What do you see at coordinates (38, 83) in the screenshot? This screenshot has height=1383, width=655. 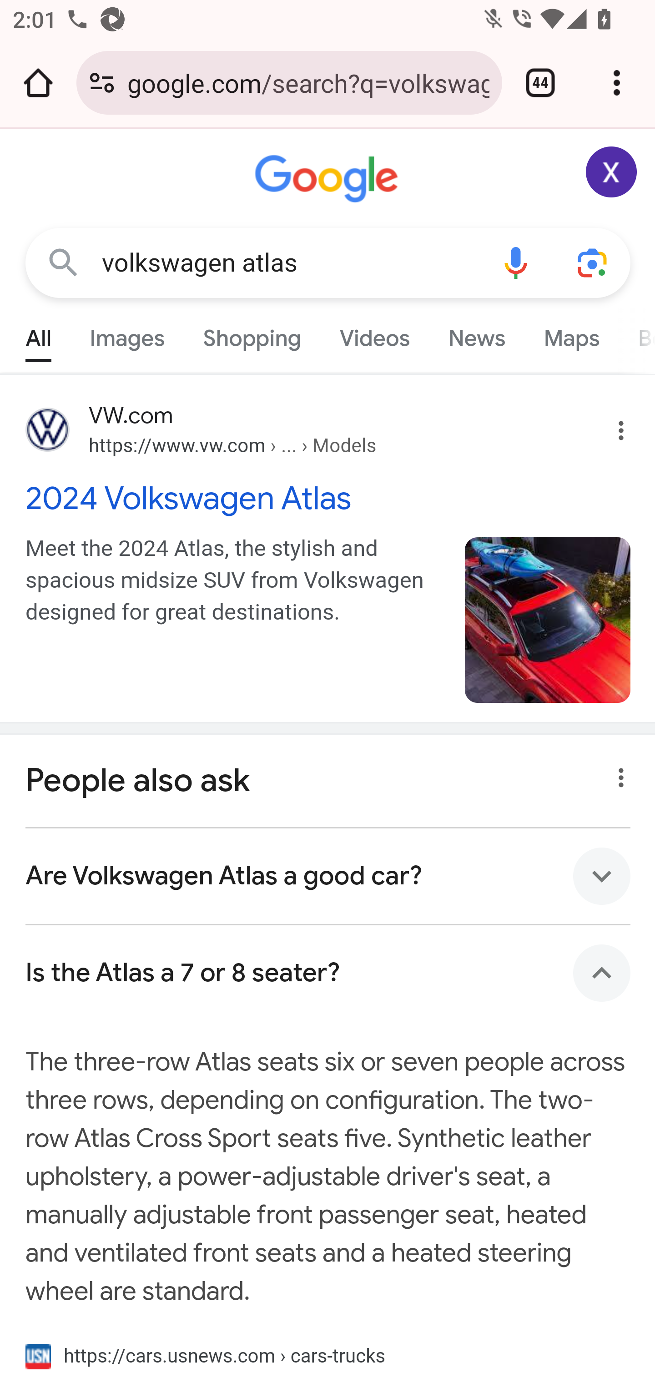 I see `Open the home page` at bounding box center [38, 83].